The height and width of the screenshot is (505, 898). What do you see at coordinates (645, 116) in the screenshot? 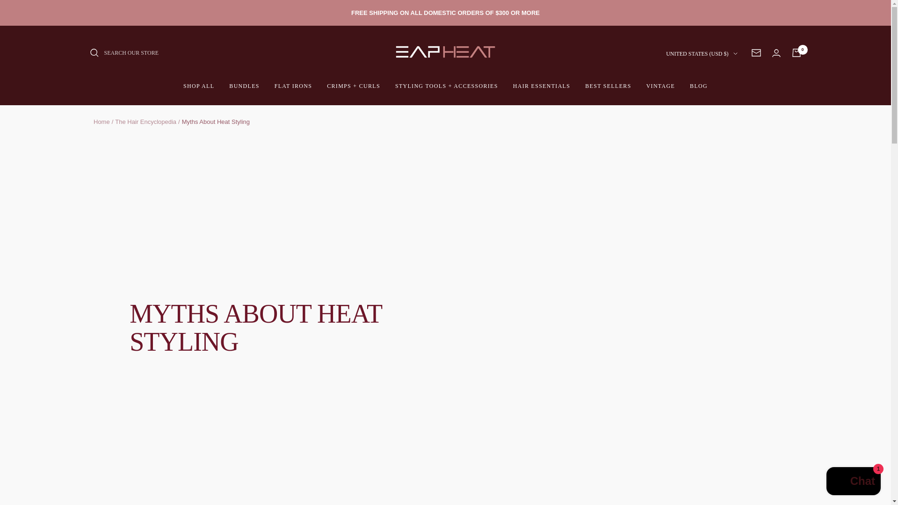
I see `AL` at bounding box center [645, 116].